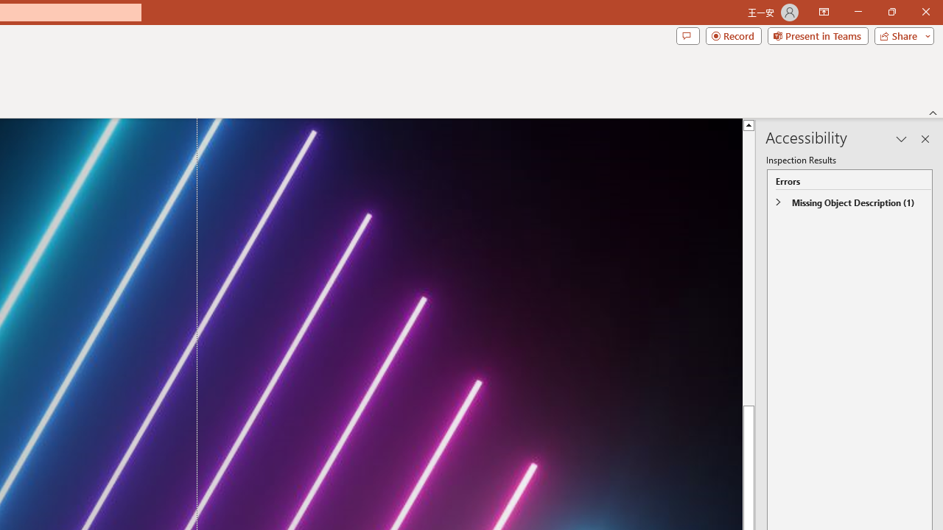 The height and width of the screenshot is (530, 943). Describe the element at coordinates (858, 12) in the screenshot. I see `Minimize` at that location.